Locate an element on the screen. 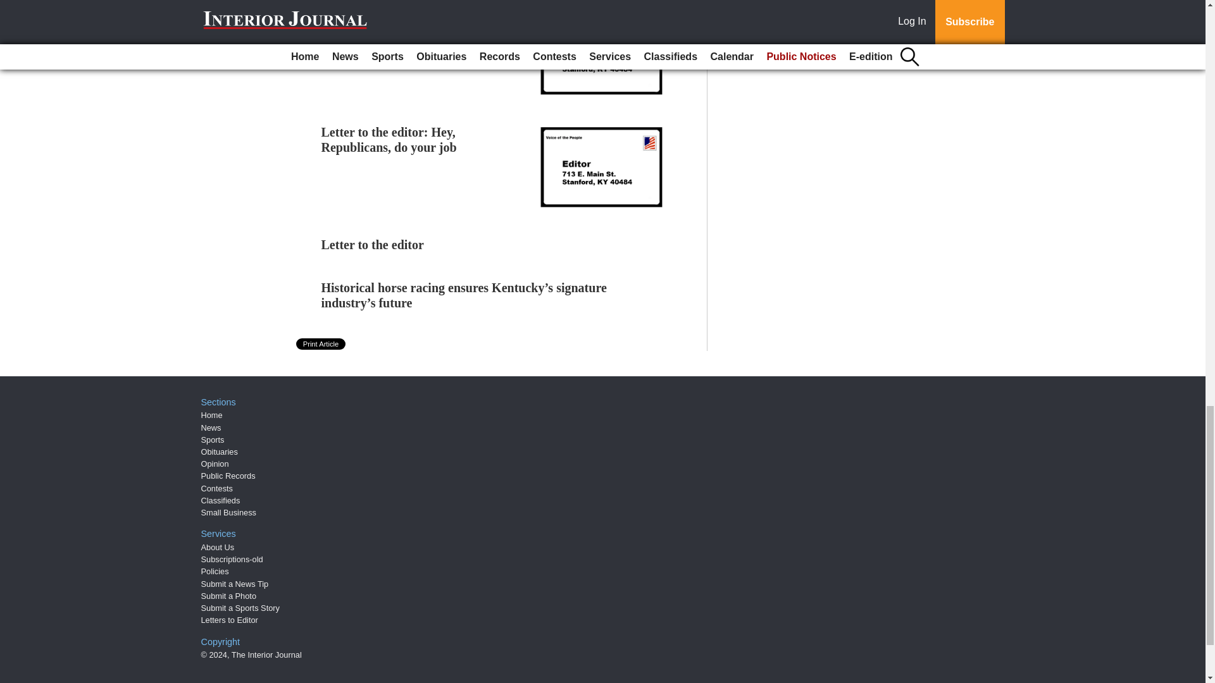 This screenshot has height=683, width=1215. Obituaries is located at coordinates (220, 452).